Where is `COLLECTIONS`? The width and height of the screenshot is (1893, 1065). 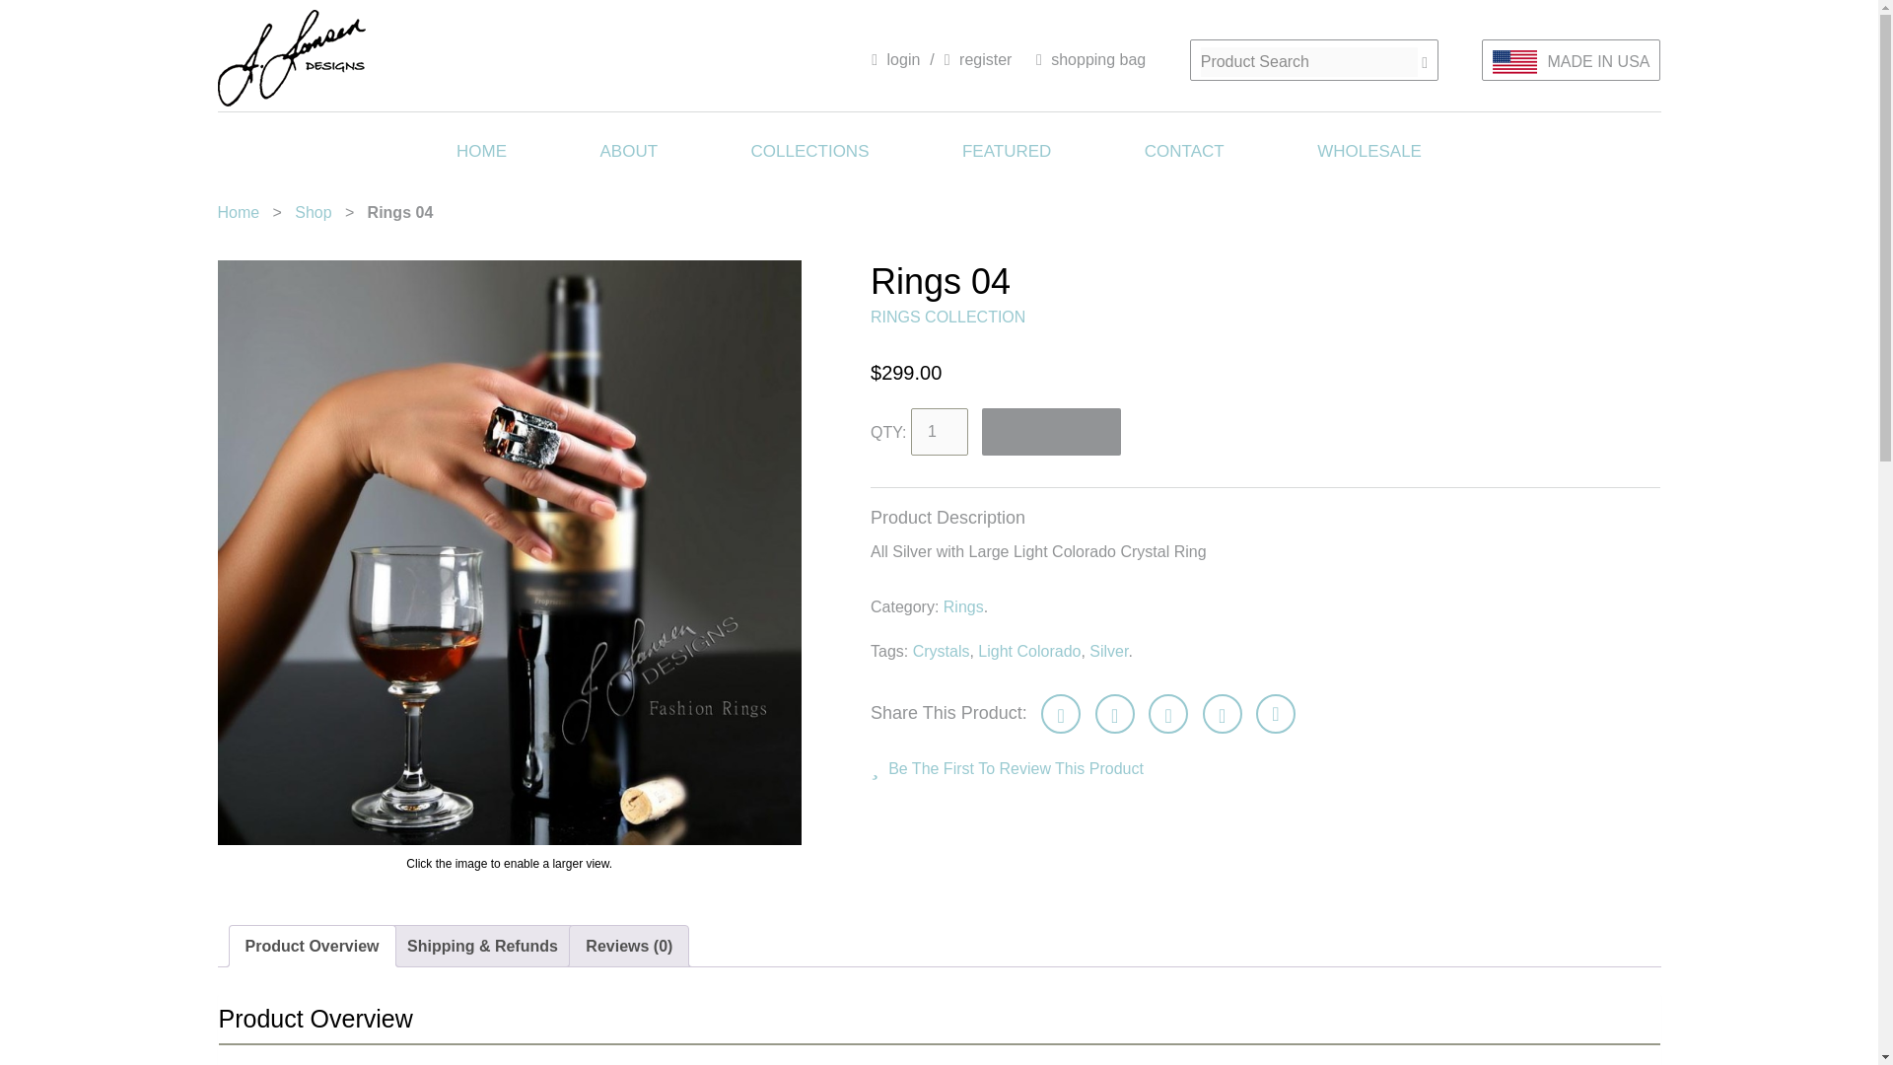 COLLECTIONS is located at coordinates (810, 150).